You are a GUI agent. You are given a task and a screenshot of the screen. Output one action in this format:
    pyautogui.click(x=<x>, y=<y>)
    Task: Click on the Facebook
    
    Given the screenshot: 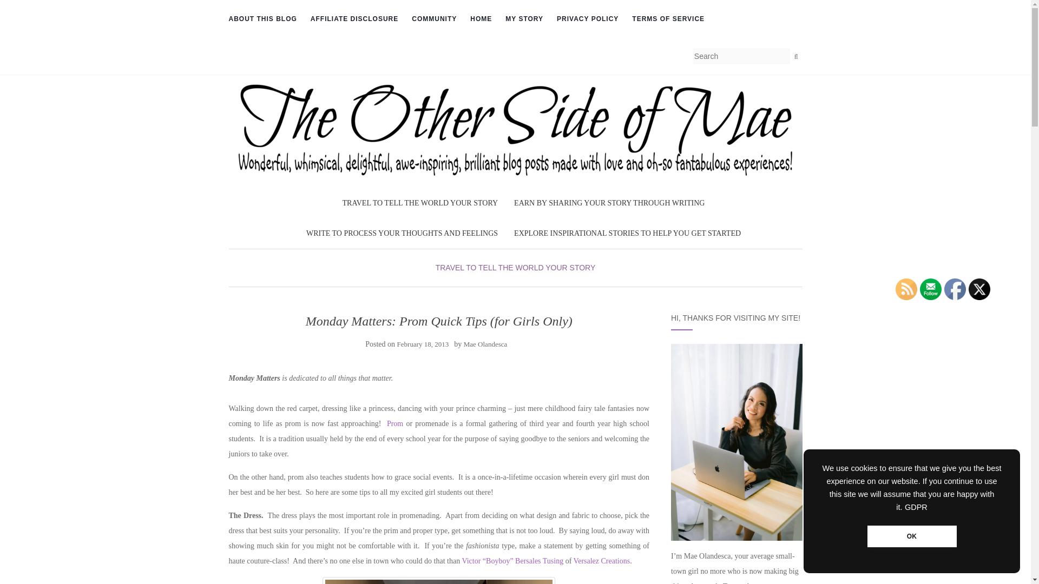 What is the action you would take?
    pyautogui.click(x=955, y=289)
    